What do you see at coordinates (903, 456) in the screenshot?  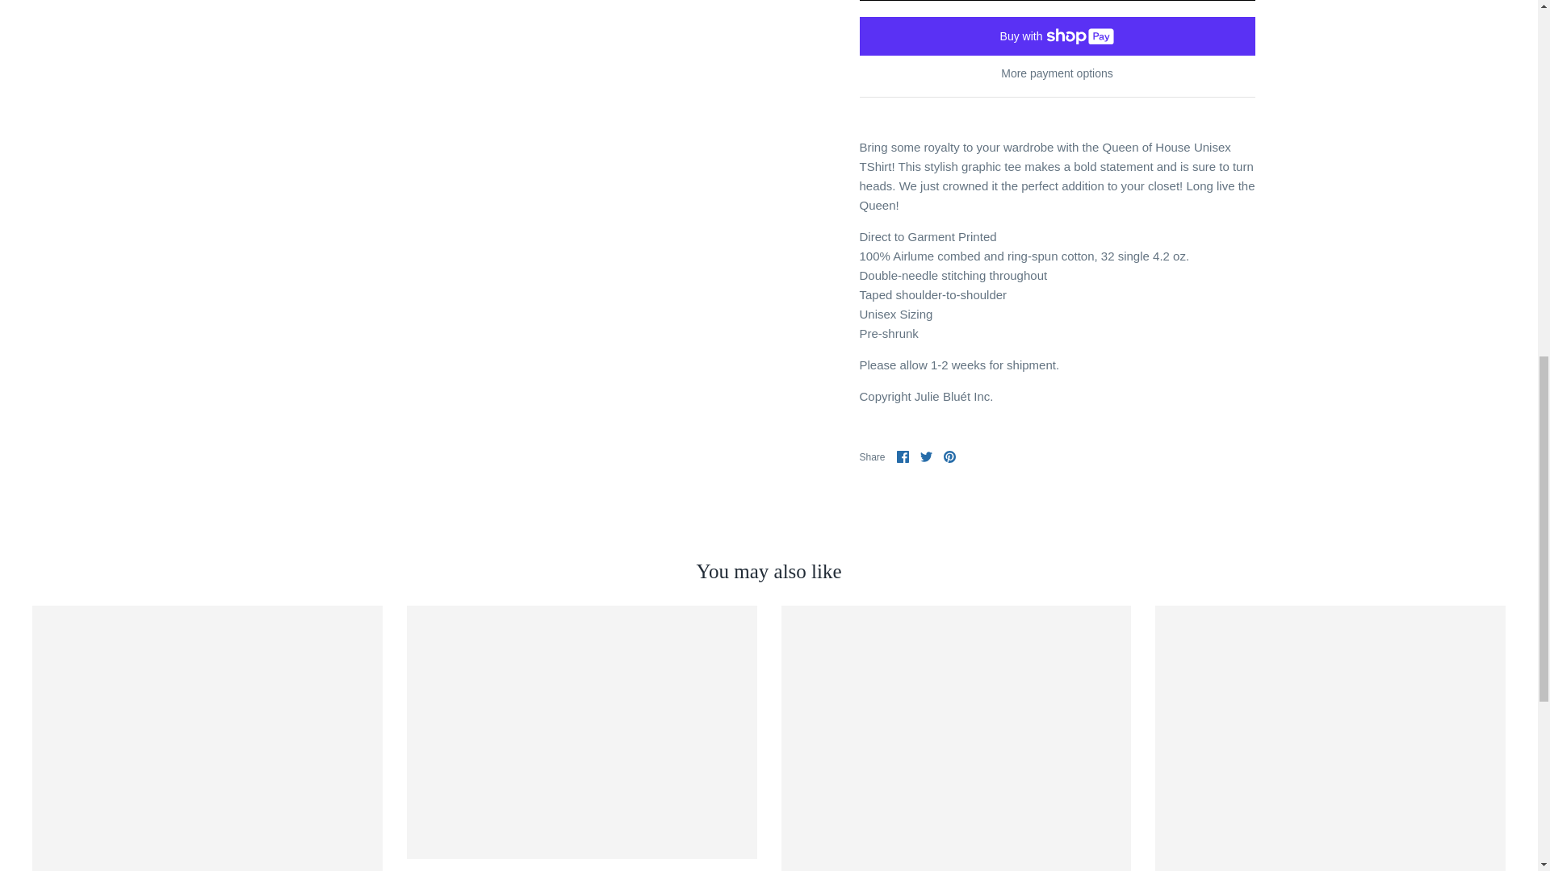 I see `Facebook` at bounding box center [903, 456].